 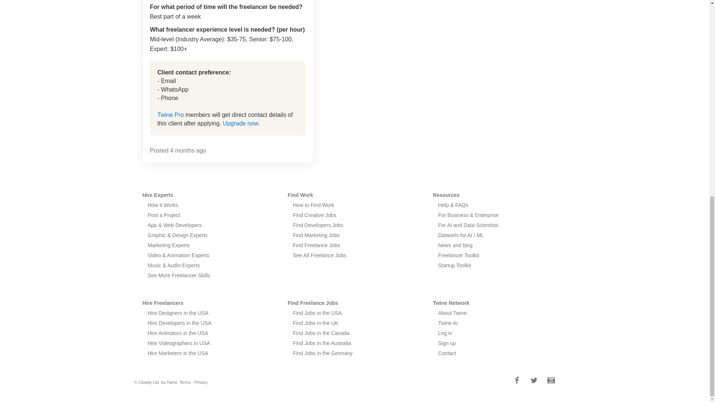 I want to click on Privacy Policy, so click(x=201, y=382).